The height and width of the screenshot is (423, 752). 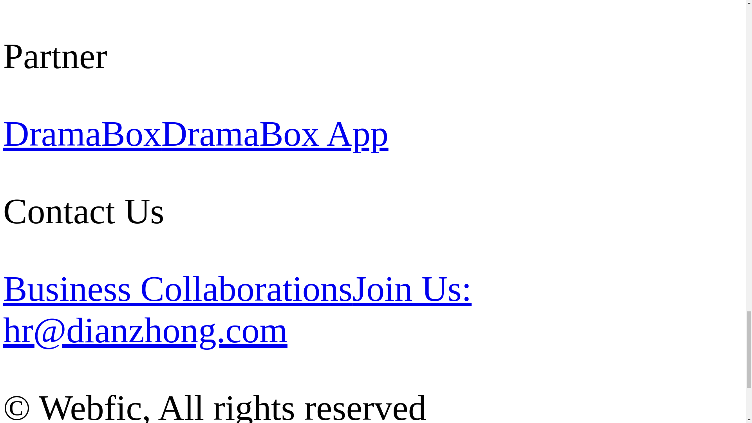 I want to click on Business Collaborations, so click(x=178, y=288).